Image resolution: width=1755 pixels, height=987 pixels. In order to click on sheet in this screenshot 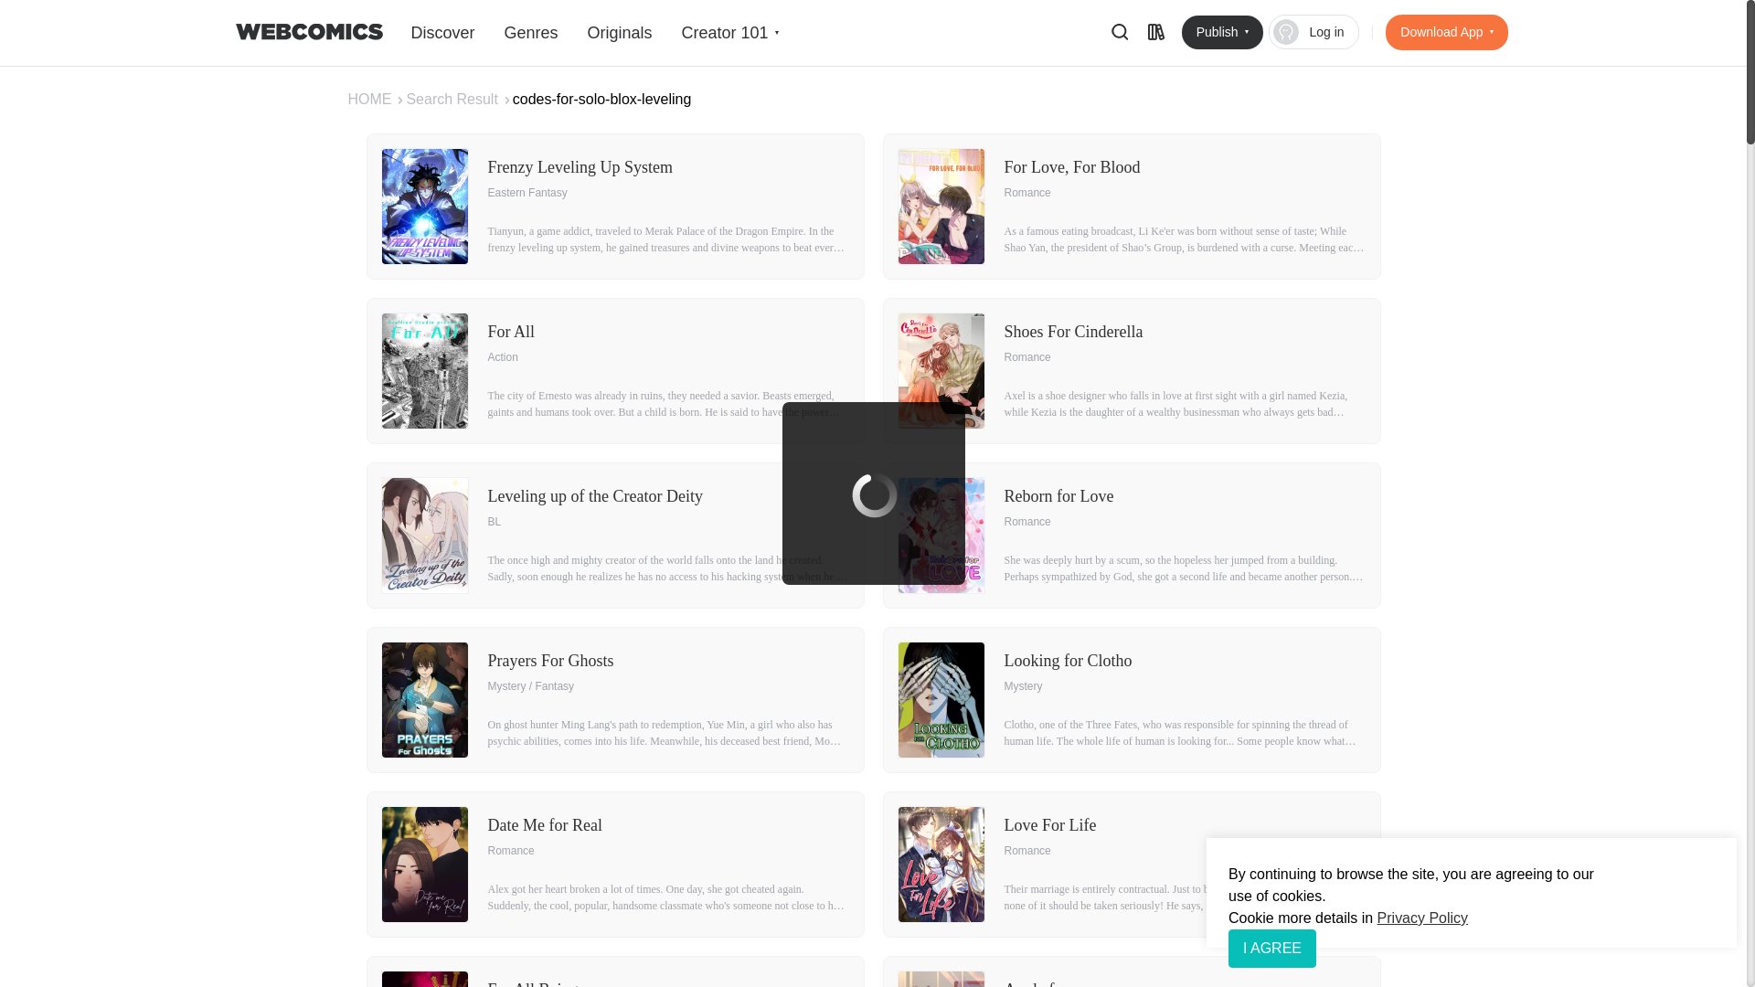, I will do `click(1155, 31)`.